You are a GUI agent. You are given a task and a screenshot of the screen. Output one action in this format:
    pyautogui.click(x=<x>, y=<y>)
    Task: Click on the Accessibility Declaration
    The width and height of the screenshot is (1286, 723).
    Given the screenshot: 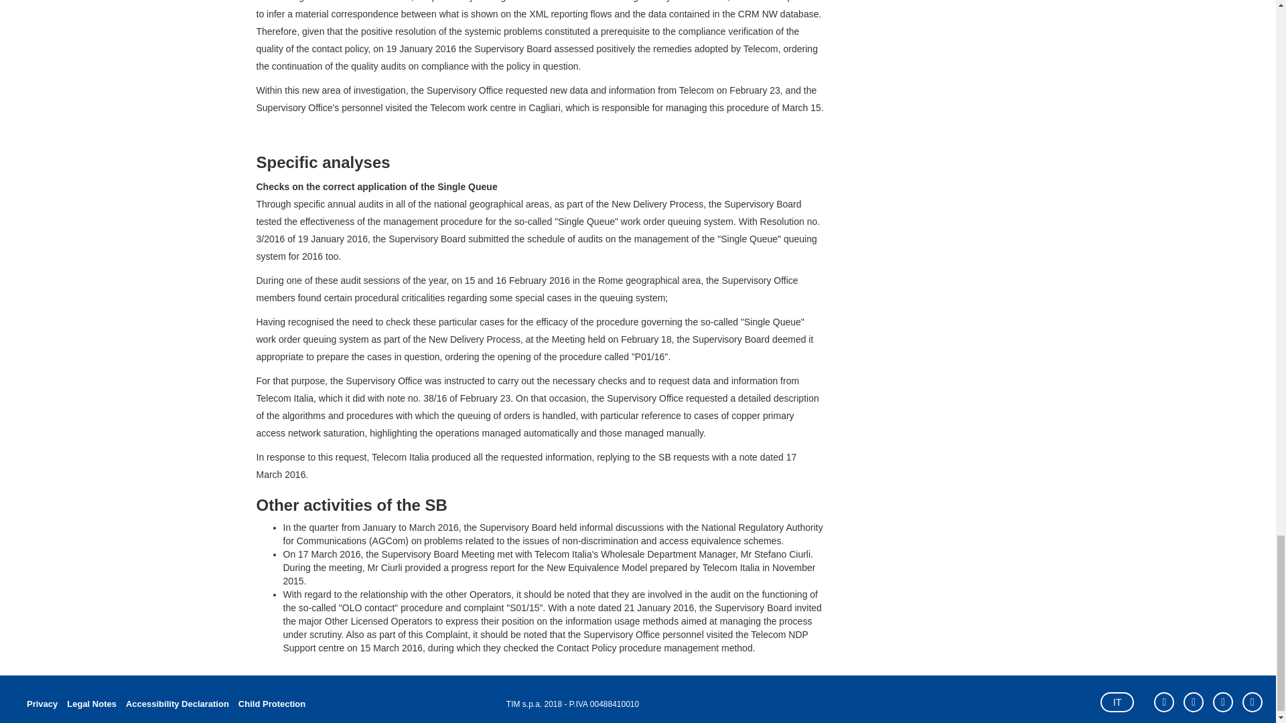 What is the action you would take?
    pyautogui.click(x=177, y=704)
    